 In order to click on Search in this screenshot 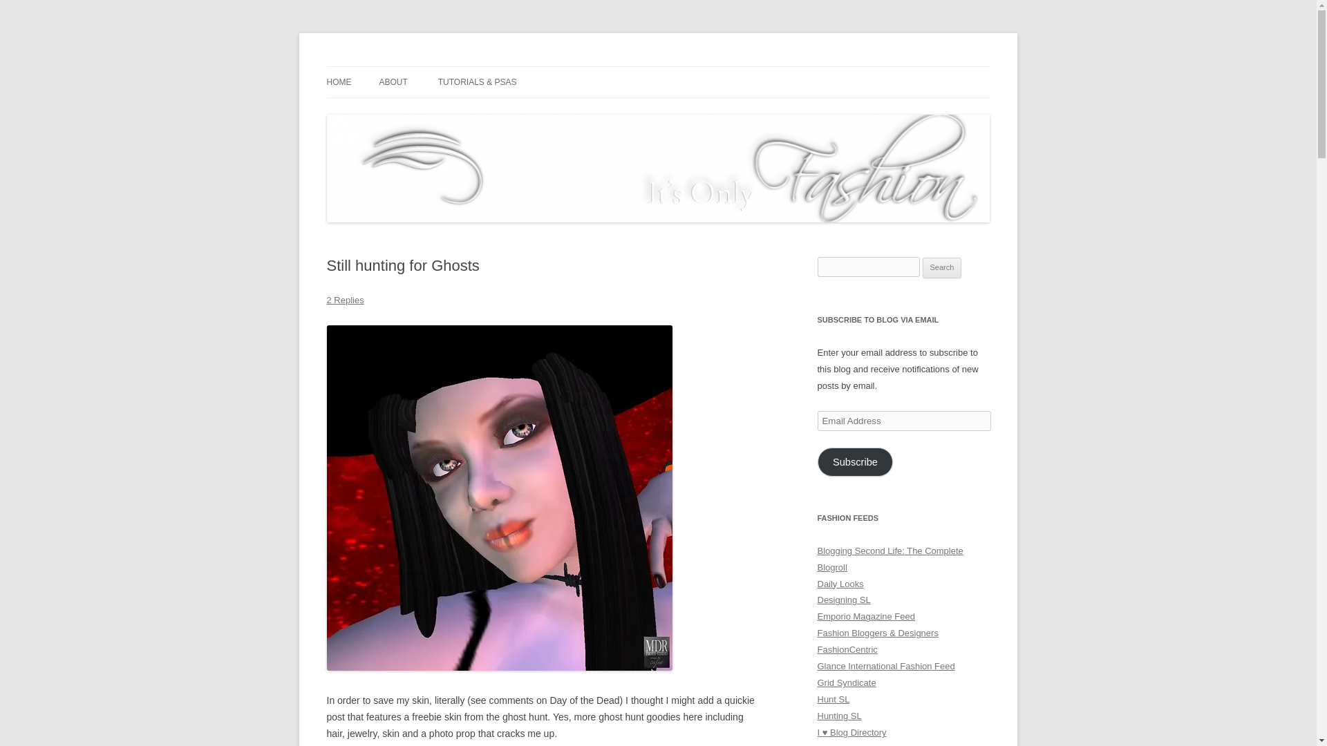, I will do `click(942, 267)`.